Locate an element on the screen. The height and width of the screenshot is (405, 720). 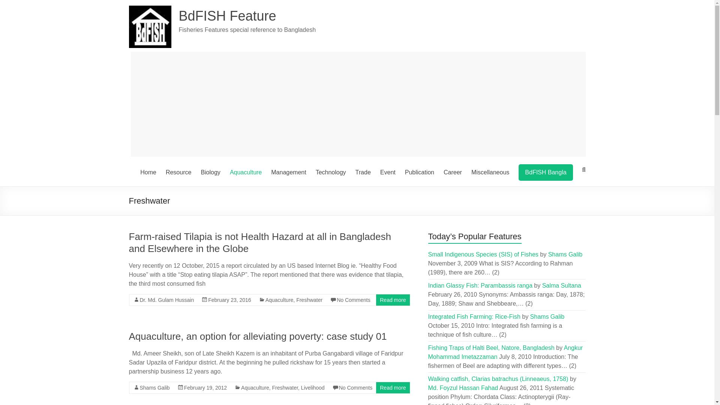
Resource is located at coordinates (178, 172).